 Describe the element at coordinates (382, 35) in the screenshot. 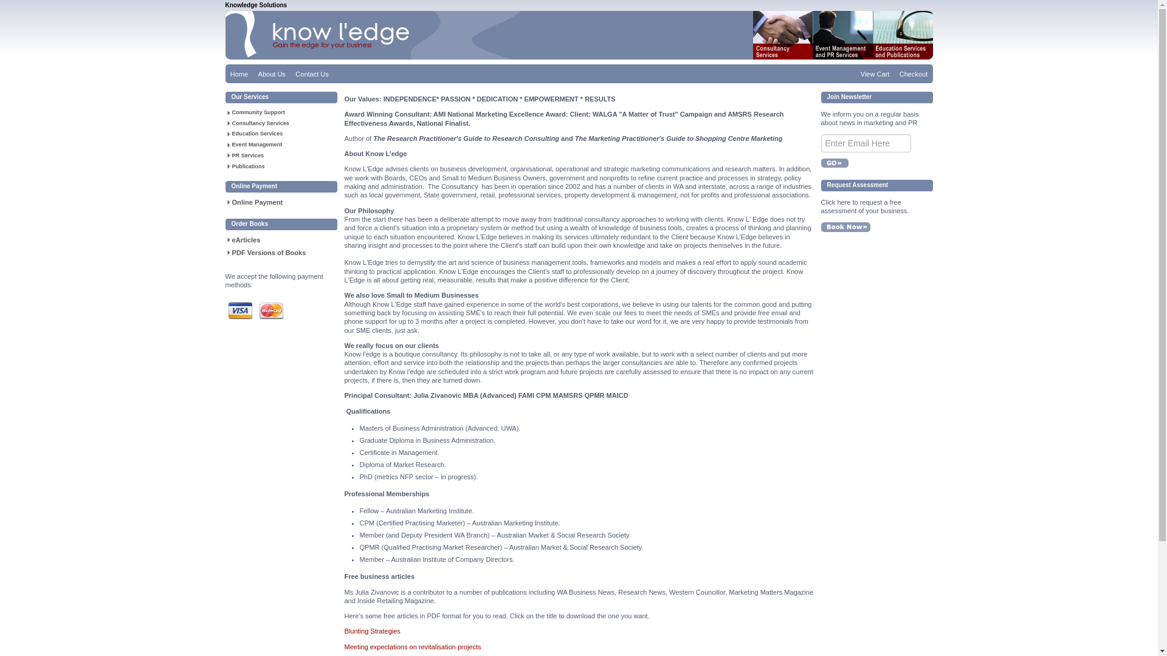

I see `Knowledge Solutions` at that location.